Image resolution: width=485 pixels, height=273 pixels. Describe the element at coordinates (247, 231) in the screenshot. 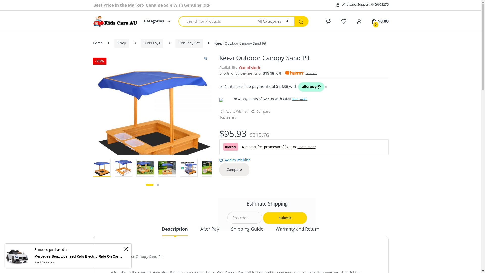

I see `Shipping Guide` at that location.